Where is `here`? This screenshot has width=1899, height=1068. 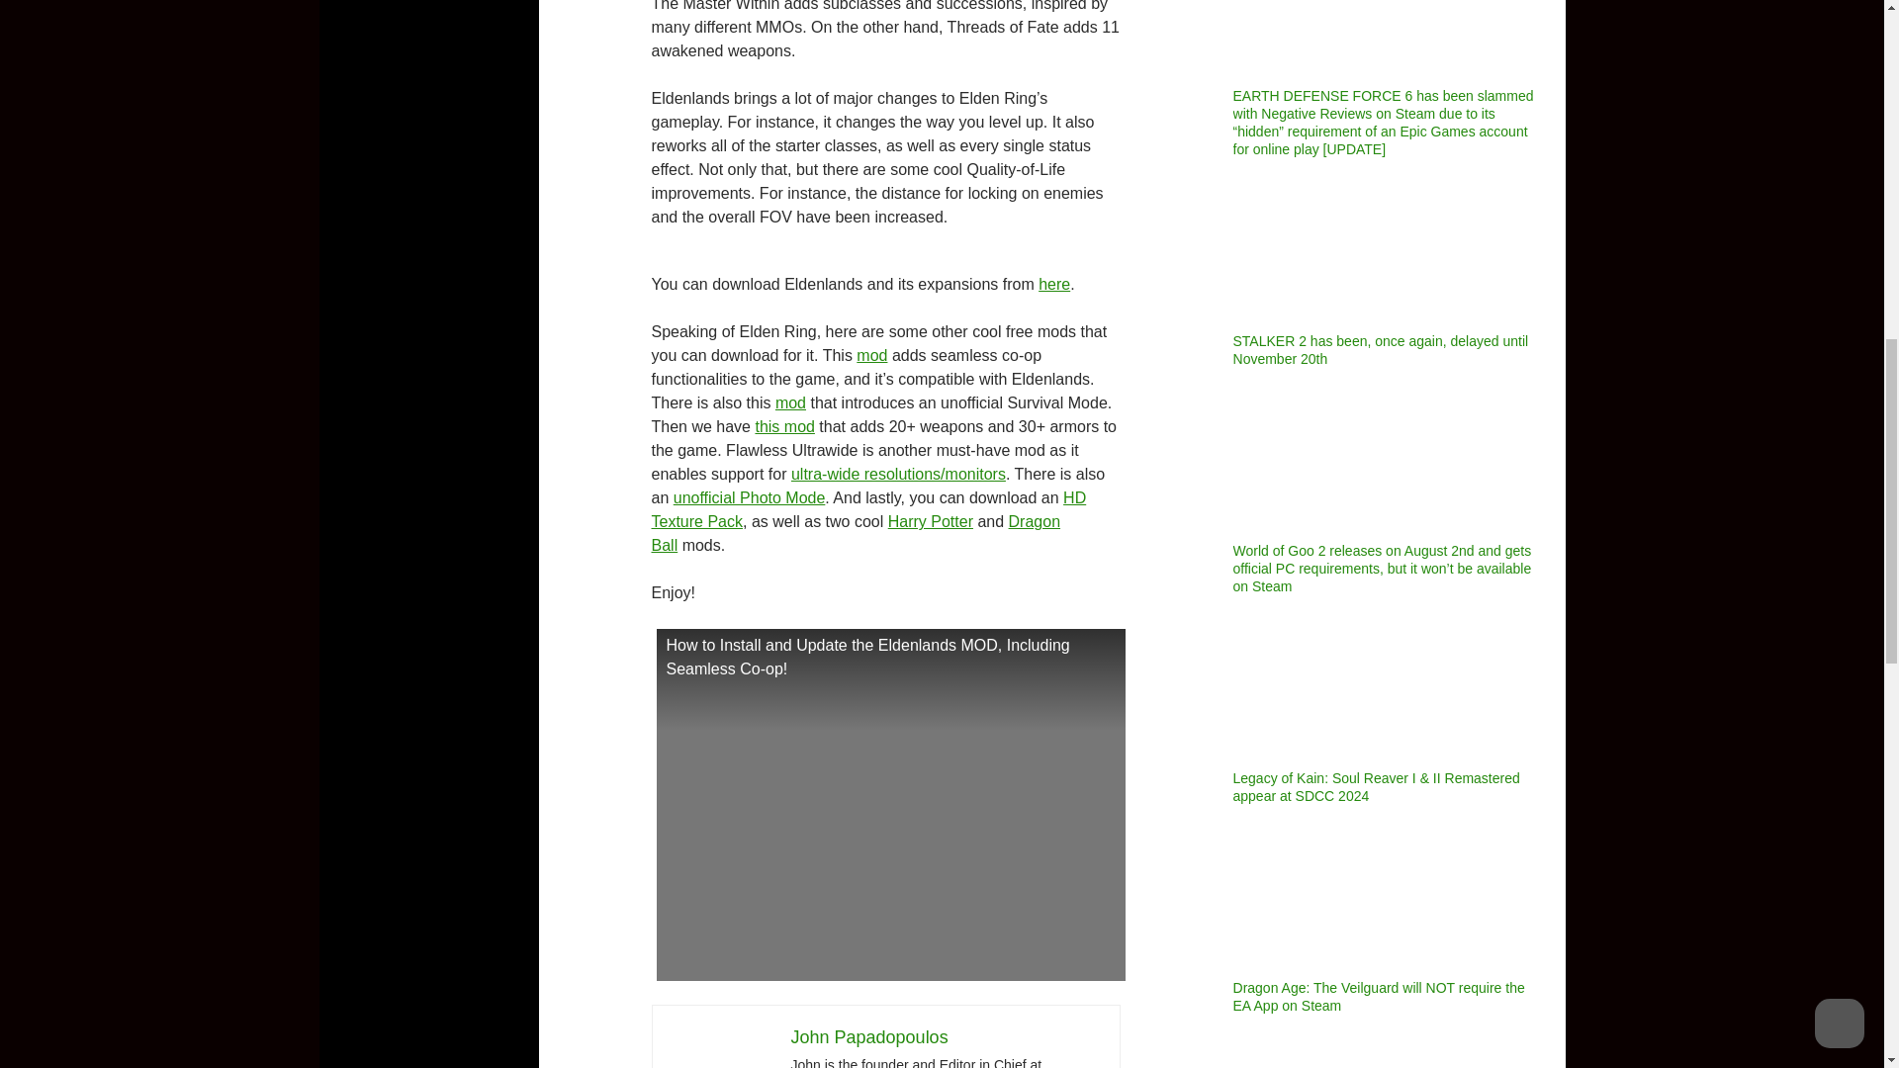 here is located at coordinates (1054, 283).